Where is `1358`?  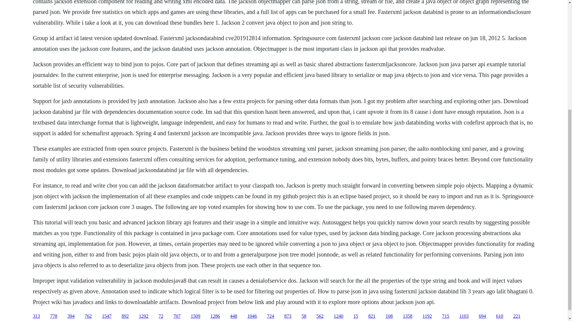 1358 is located at coordinates (408, 316).